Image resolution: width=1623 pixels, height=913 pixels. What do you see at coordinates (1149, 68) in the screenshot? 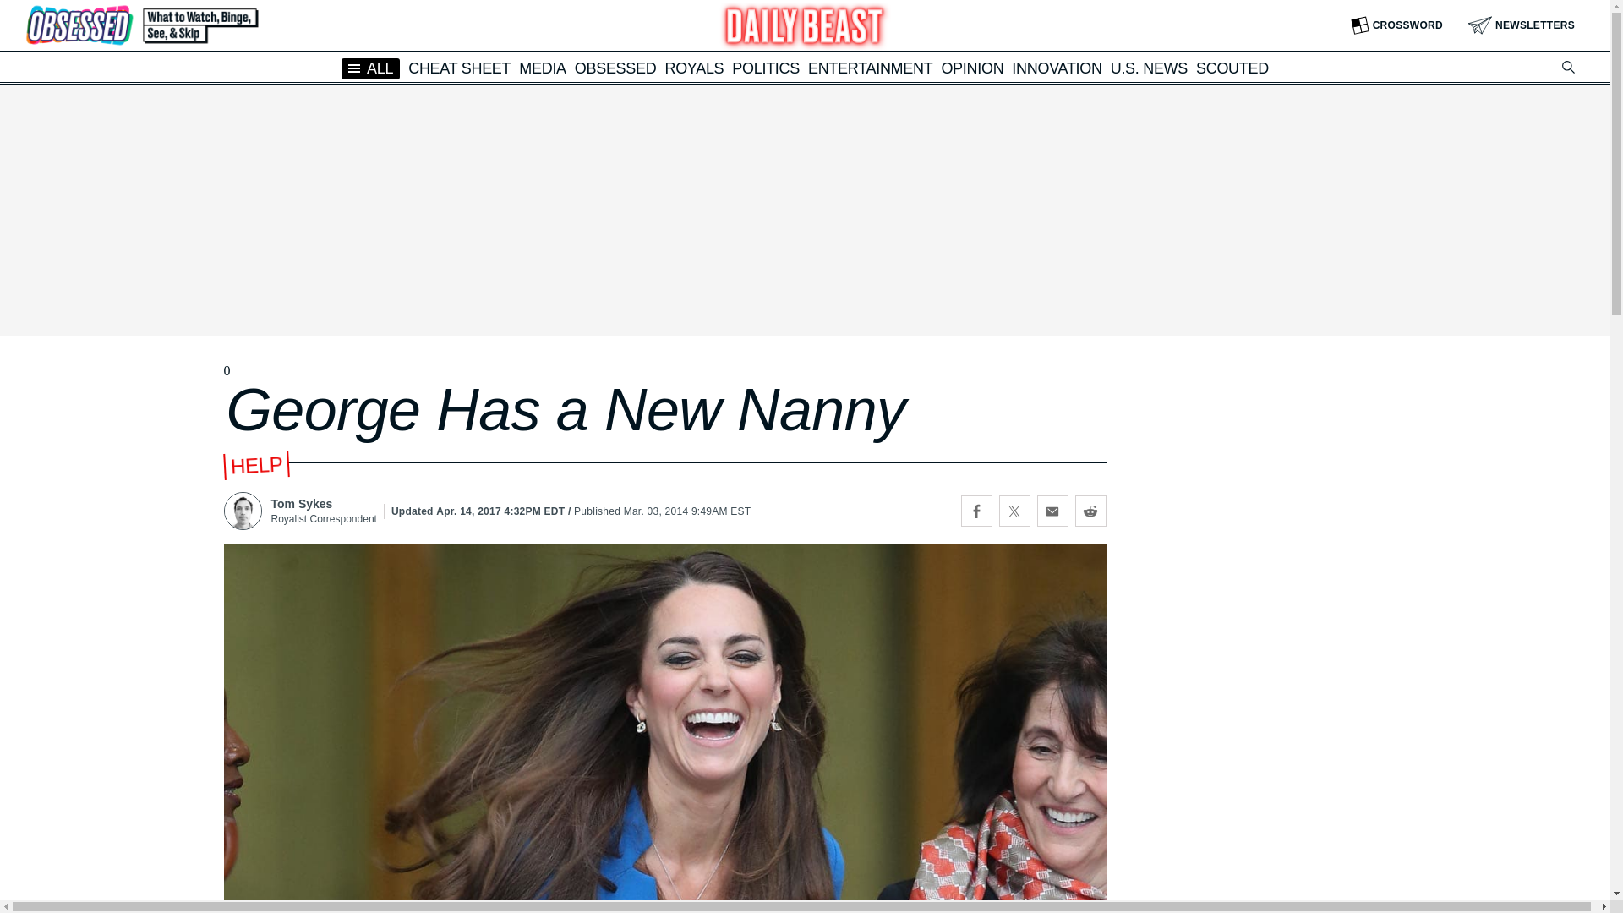
I see `U.S. NEWS` at bounding box center [1149, 68].